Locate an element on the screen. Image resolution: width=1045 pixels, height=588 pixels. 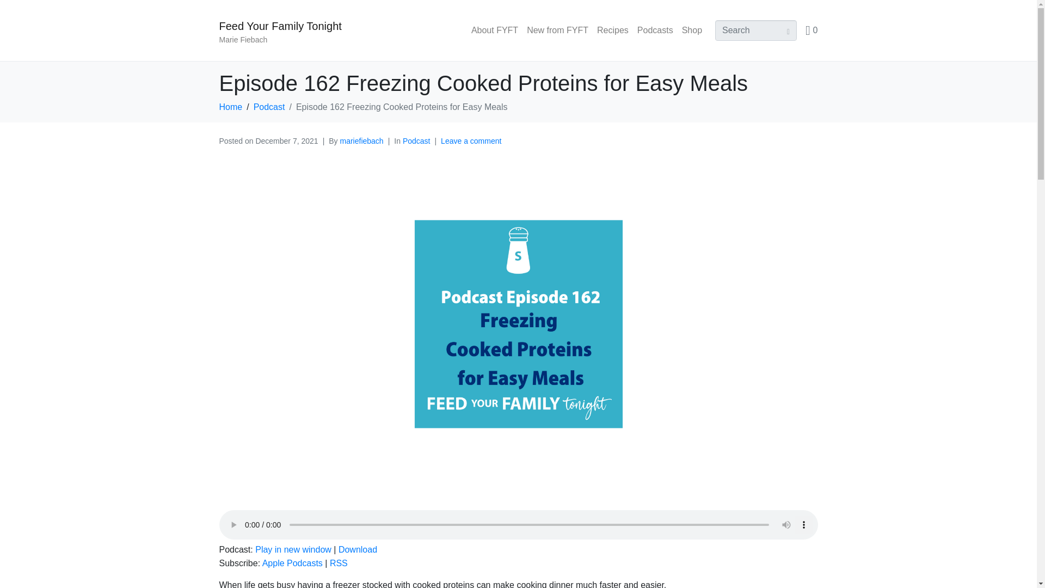
Podcasts is located at coordinates (655, 30).